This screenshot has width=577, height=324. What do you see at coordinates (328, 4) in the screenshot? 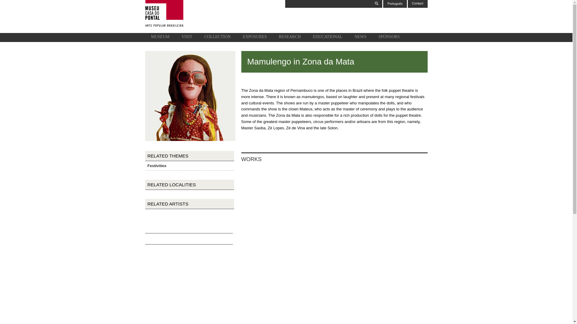
I see `Enter the terms you wish to search for.` at bounding box center [328, 4].